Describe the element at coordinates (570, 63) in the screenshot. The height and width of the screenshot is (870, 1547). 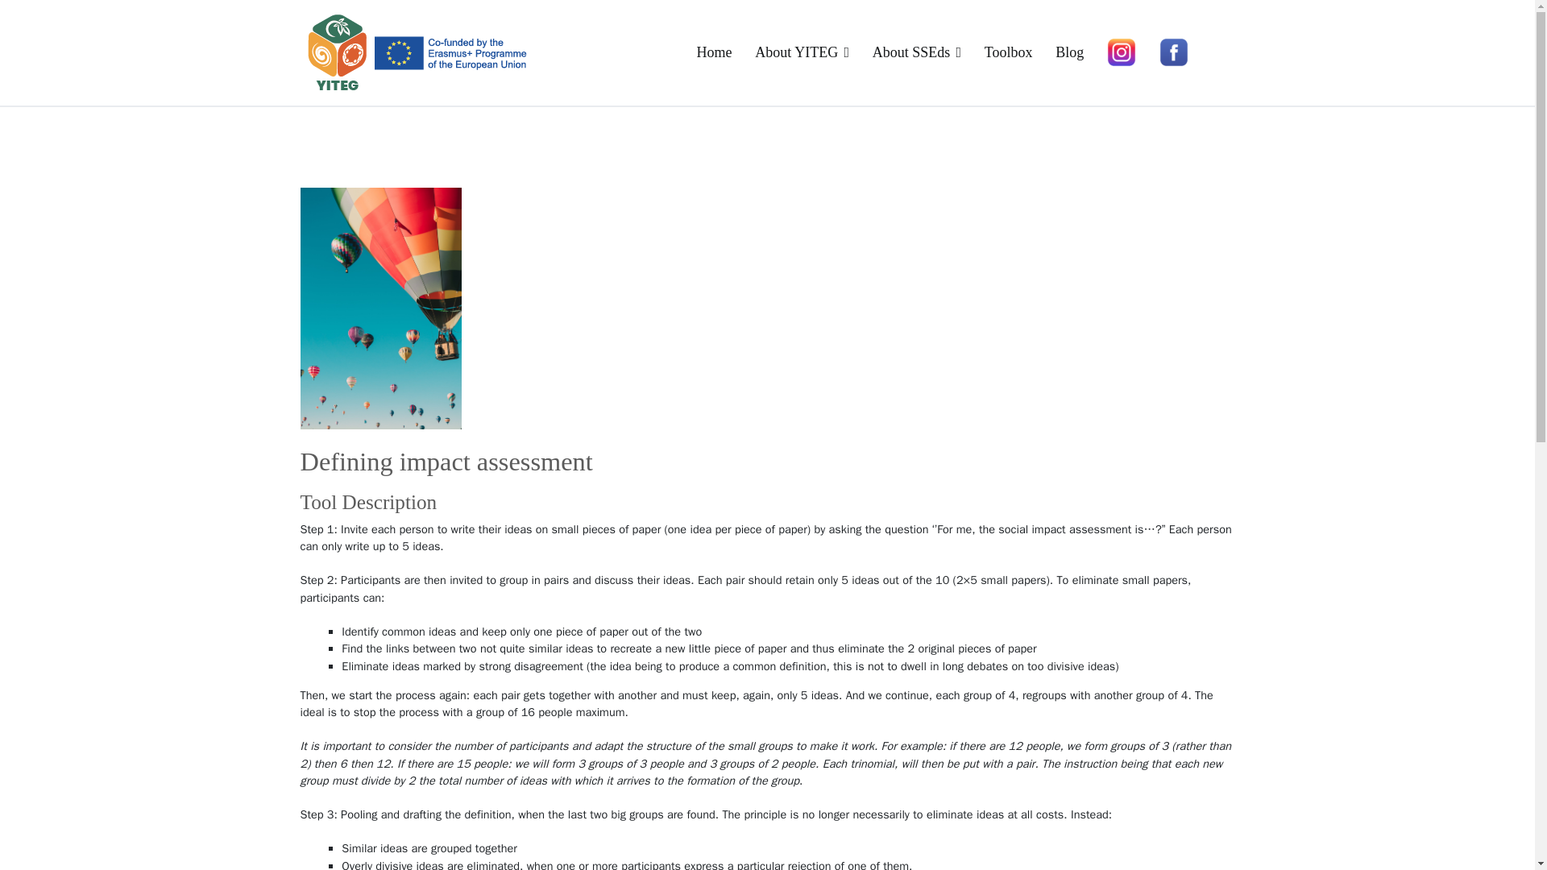
I see `SSEds` at that location.